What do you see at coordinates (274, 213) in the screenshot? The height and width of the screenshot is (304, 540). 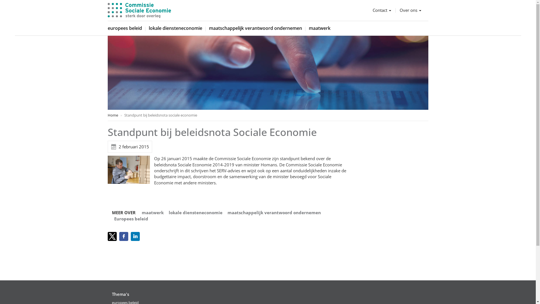 I see `thema maatschappelijk verantwoord ondernemen` at bounding box center [274, 213].